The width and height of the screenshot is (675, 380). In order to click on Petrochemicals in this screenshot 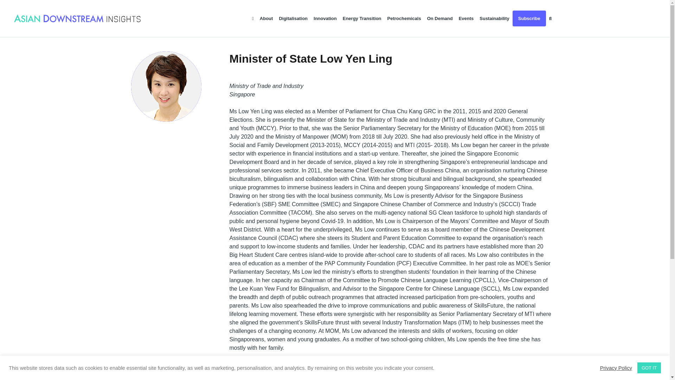, I will do `click(404, 18)`.